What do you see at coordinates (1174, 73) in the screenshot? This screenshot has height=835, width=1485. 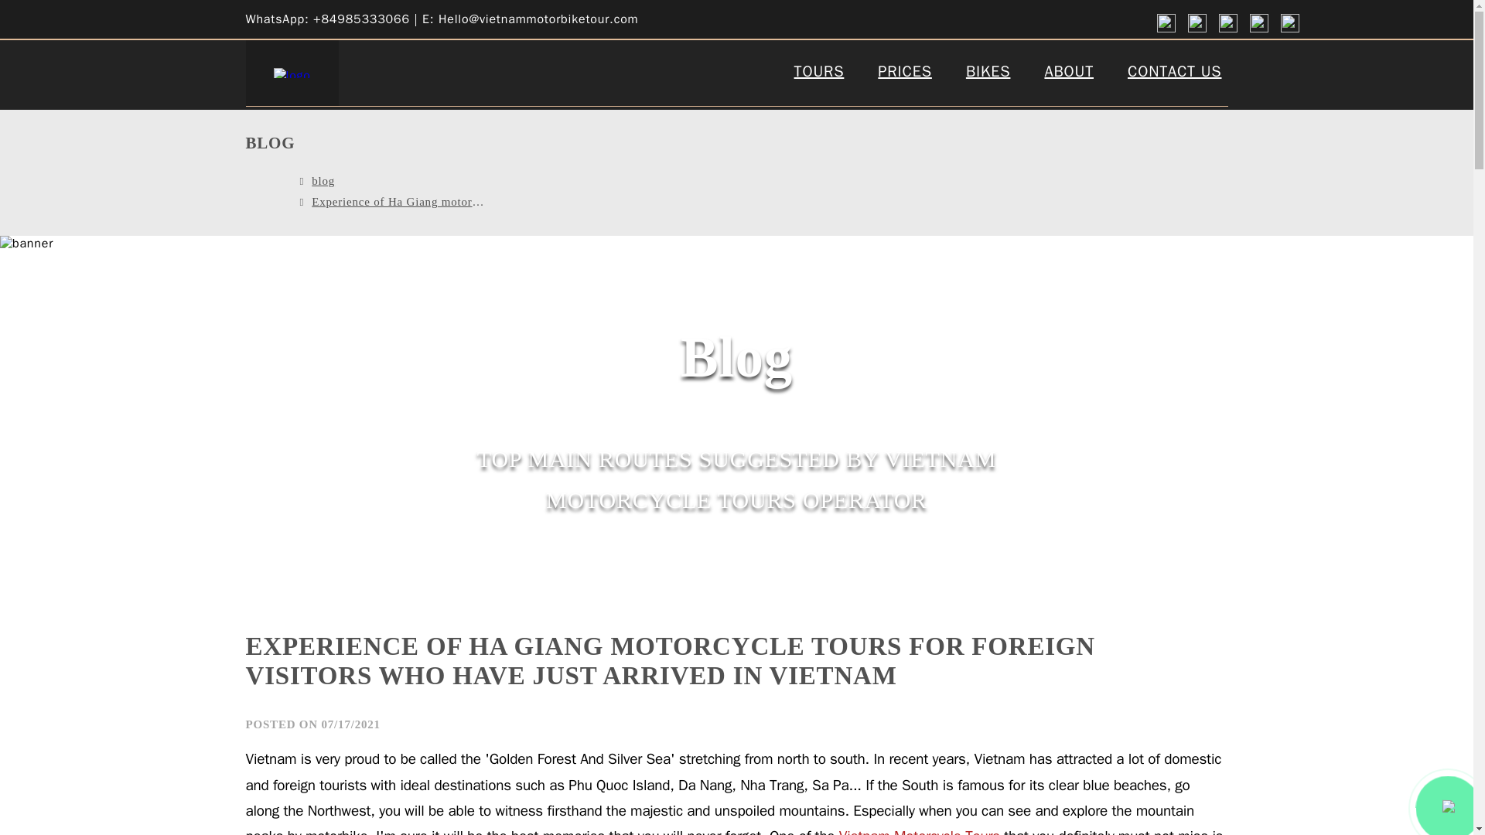 I see `Contact us` at bounding box center [1174, 73].